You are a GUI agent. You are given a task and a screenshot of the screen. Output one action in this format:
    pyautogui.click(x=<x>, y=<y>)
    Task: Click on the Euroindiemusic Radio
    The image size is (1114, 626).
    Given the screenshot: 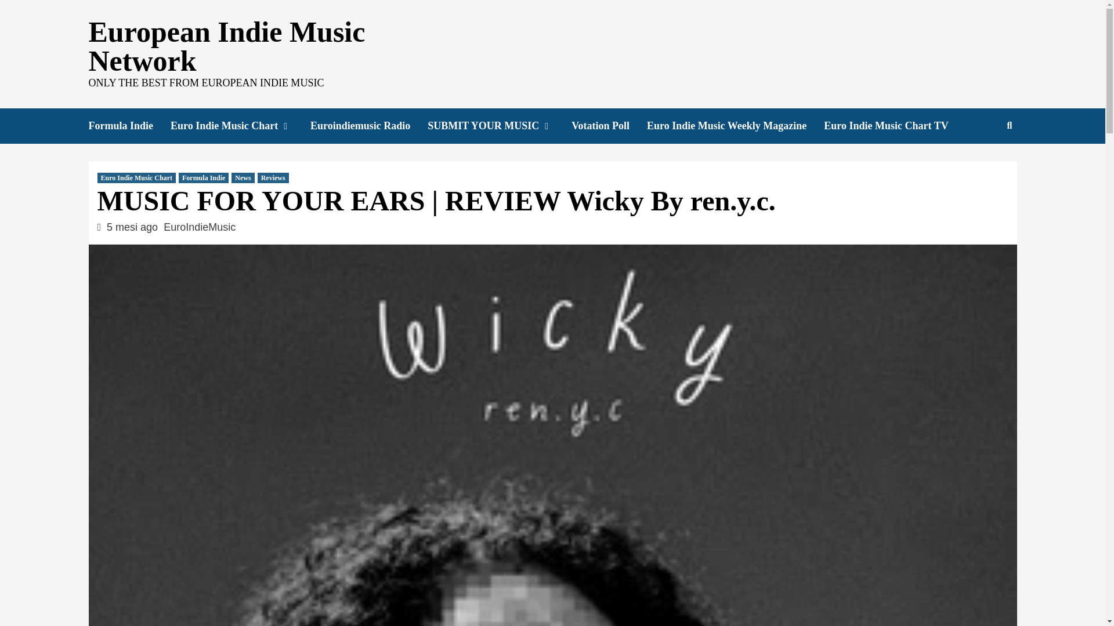 What is the action you would take?
    pyautogui.click(x=369, y=126)
    